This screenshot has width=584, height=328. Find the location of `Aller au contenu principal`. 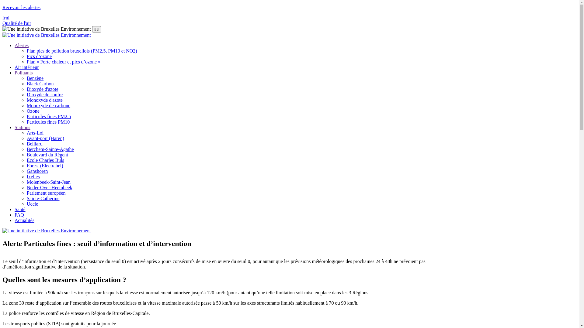

Aller au contenu principal is located at coordinates (2, 5).